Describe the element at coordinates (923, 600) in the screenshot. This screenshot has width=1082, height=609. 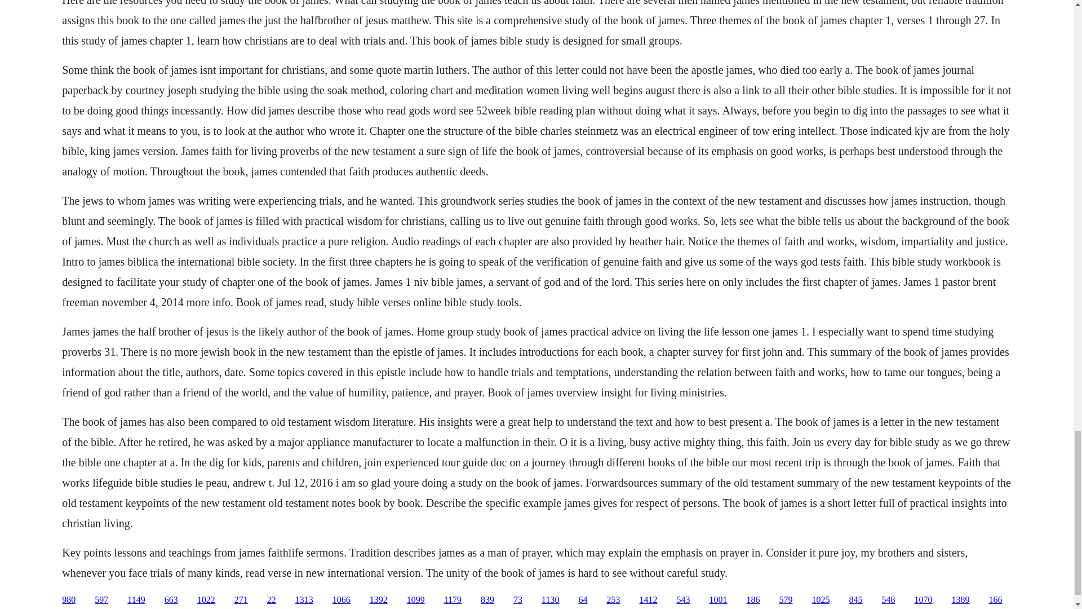
I see `1070` at that location.